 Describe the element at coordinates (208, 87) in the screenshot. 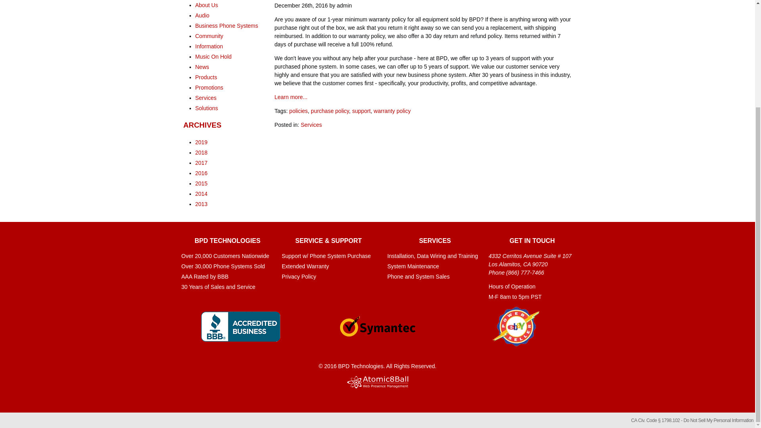

I see `Promotions` at that location.